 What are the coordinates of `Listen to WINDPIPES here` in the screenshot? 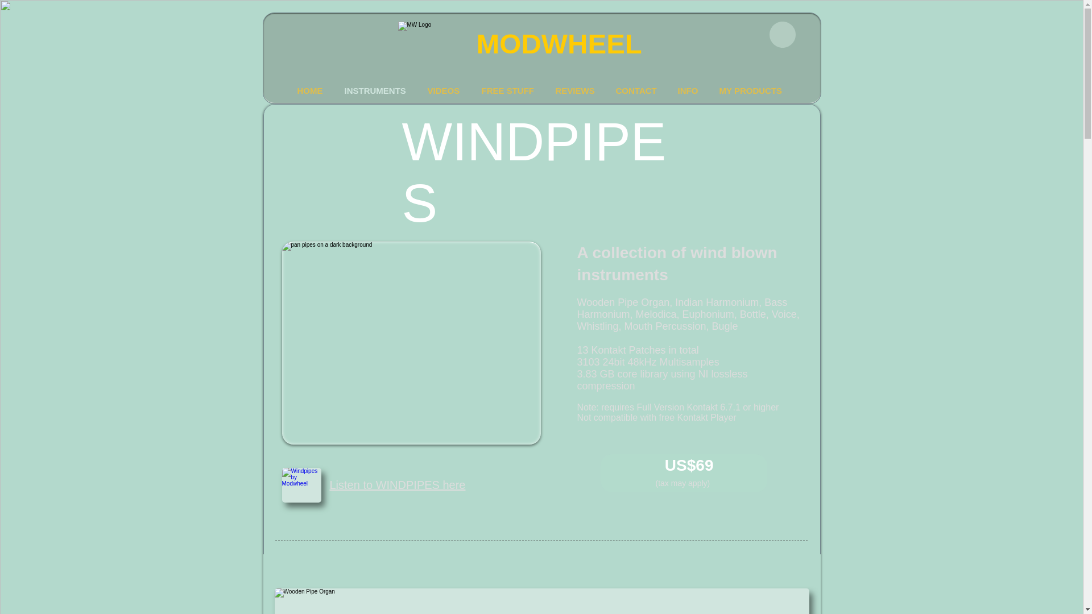 It's located at (398, 485).